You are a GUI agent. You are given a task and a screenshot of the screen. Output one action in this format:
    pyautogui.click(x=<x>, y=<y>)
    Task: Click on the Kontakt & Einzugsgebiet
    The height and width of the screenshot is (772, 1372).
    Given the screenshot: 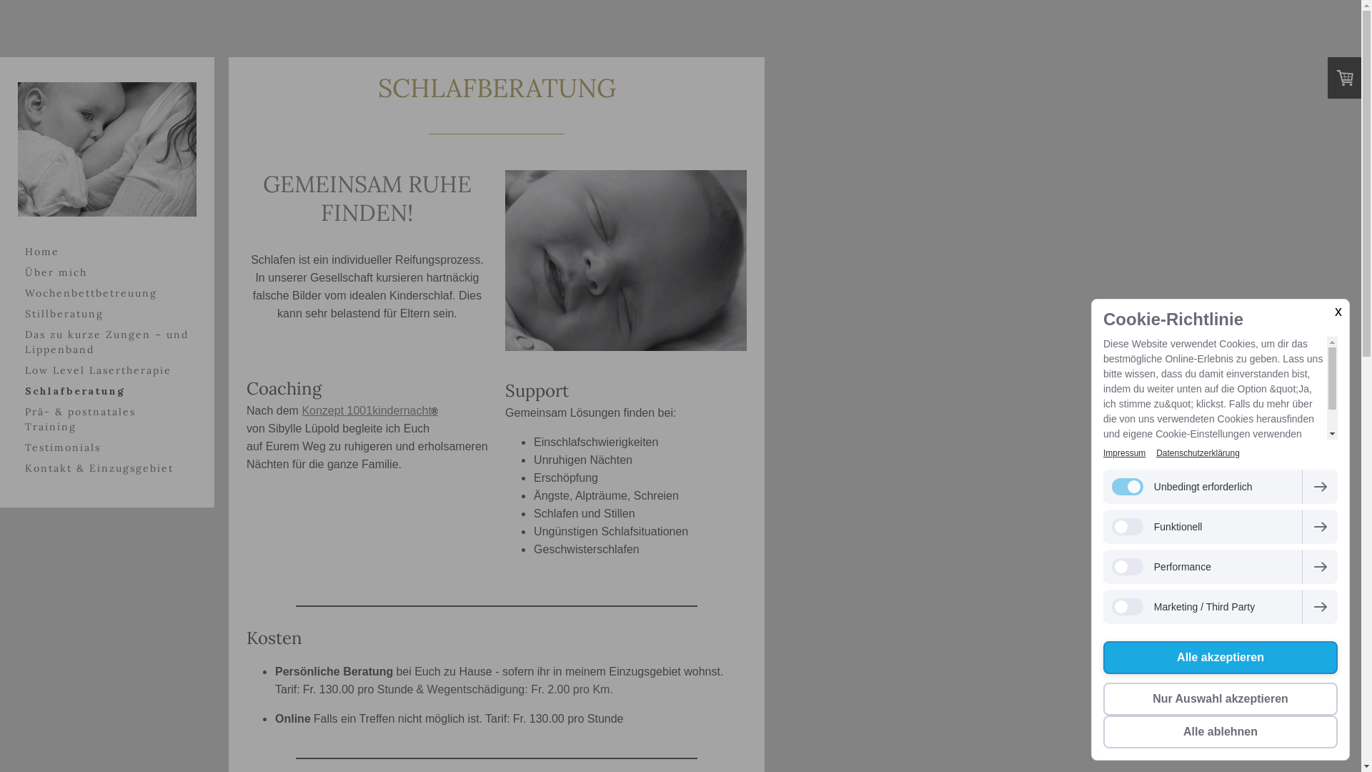 What is the action you would take?
    pyautogui.click(x=107, y=469)
    